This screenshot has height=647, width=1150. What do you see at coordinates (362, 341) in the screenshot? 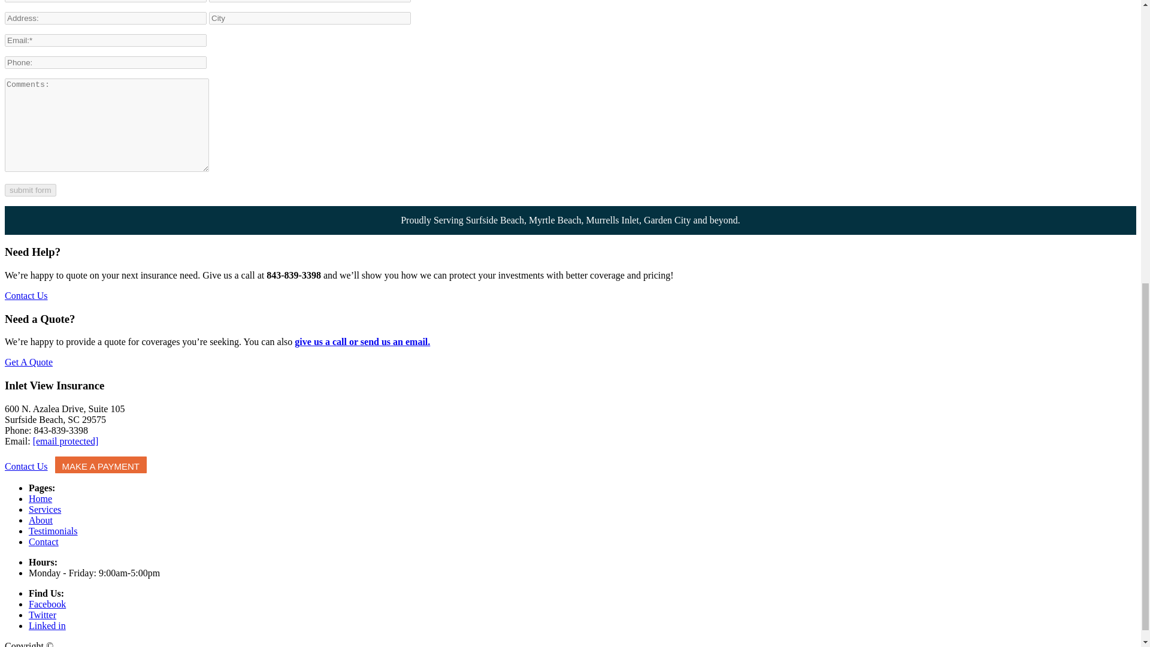
I see `give us a call or send us an email.` at bounding box center [362, 341].